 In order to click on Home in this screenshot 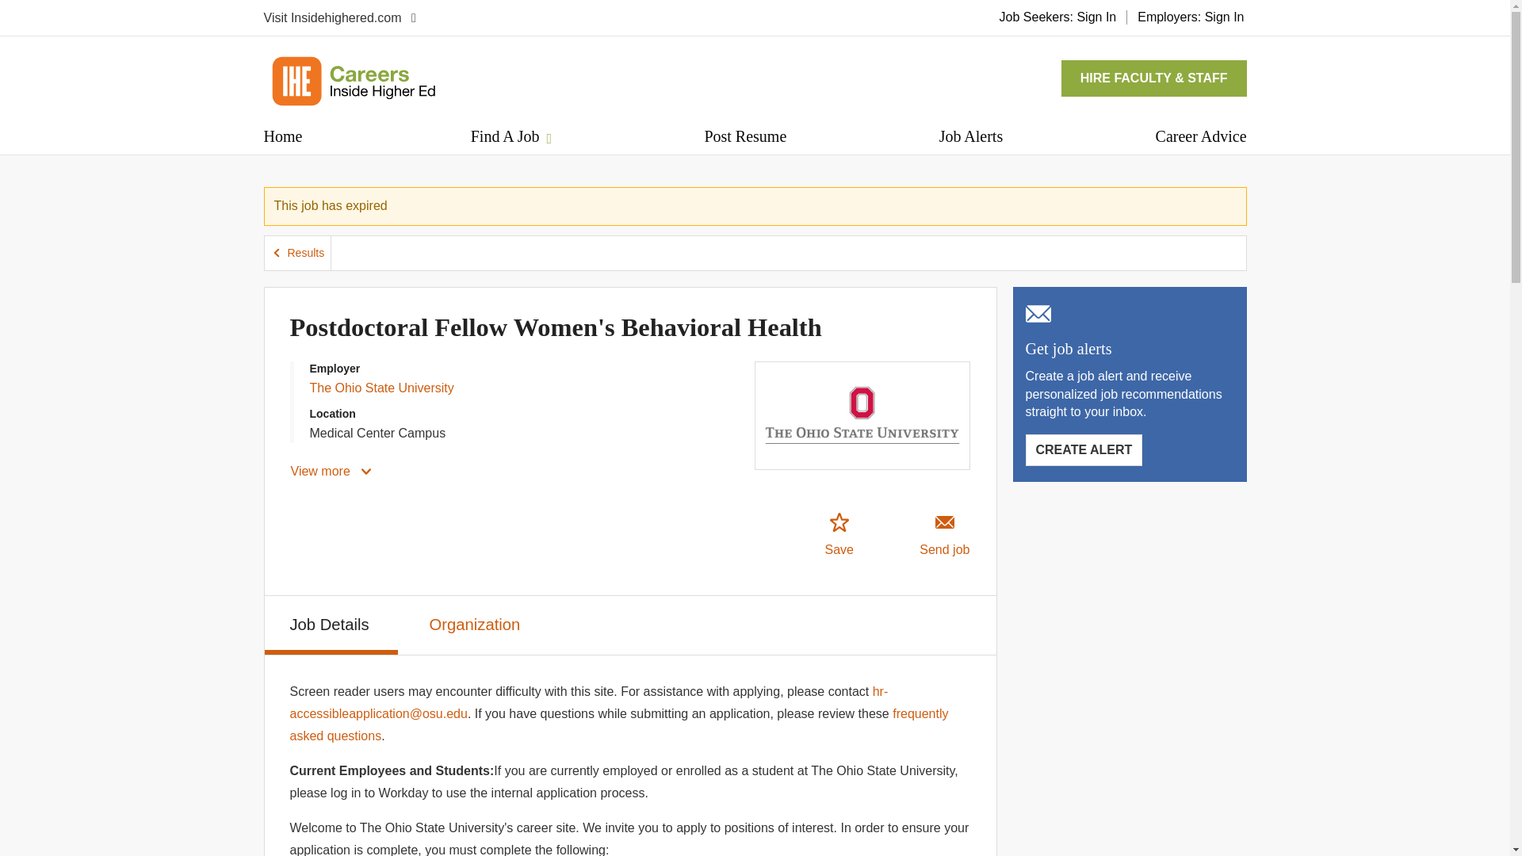, I will do `click(282, 136)`.